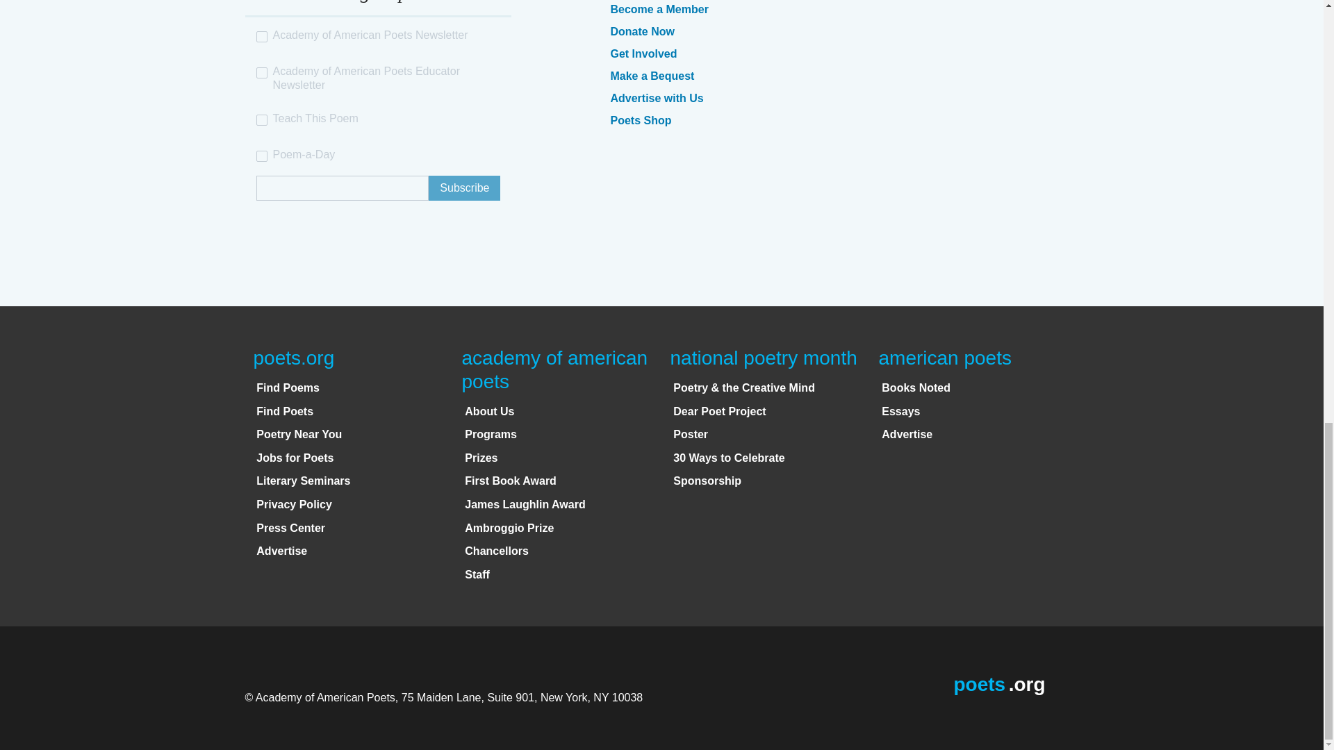 The width and height of the screenshot is (1334, 750). Describe the element at coordinates (299, 433) in the screenshot. I see `Poetry Near You` at that location.